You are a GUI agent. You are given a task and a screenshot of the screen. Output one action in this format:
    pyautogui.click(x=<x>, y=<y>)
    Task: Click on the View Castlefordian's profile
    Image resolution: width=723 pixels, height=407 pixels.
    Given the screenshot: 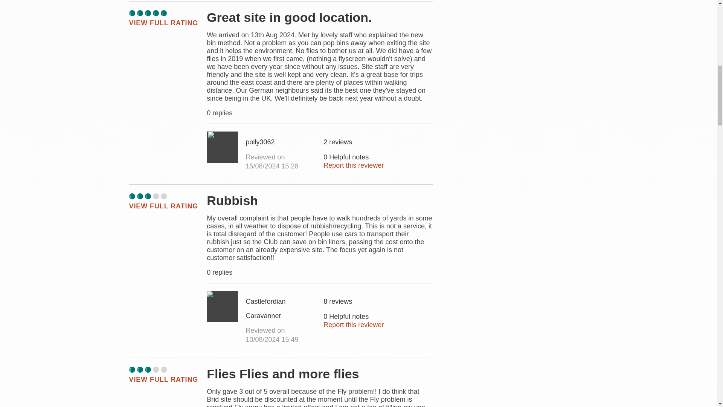 What is the action you would take?
    pyautogui.click(x=281, y=316)
    